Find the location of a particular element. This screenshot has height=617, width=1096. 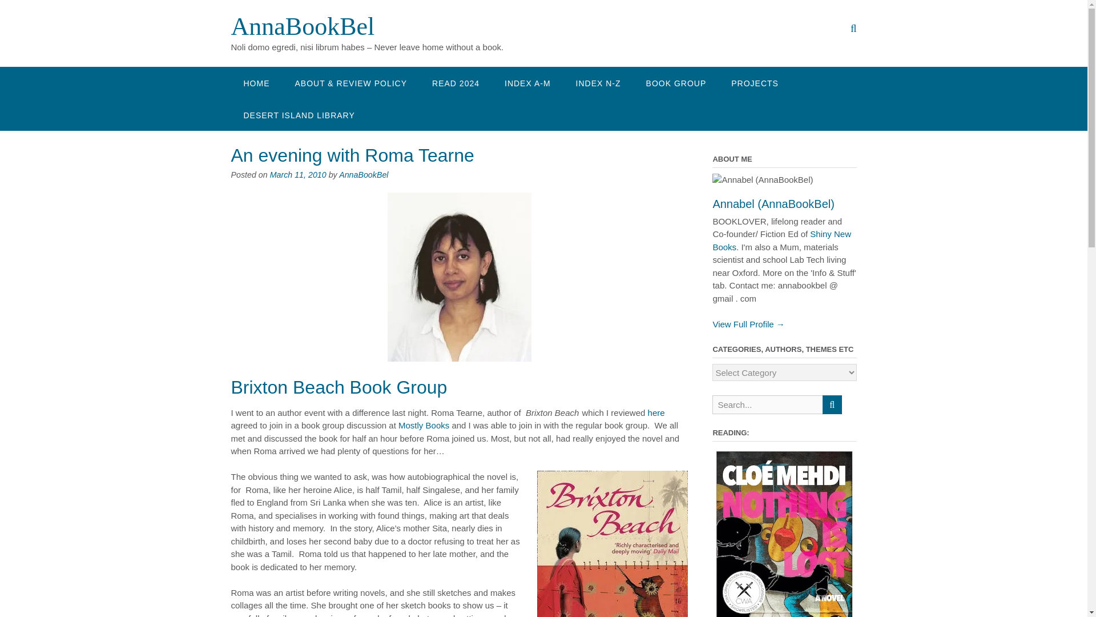

BOOK GROUP is located at coordinates (676, 82).